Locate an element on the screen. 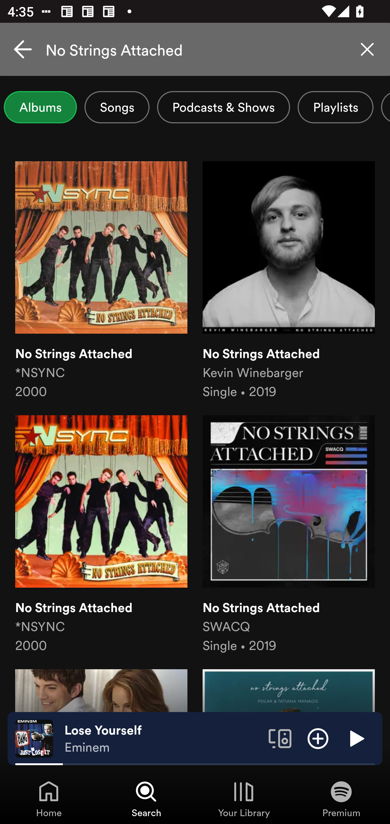 This screenshot has height=824, width=390. Songs is located at coordinates (117, 107).